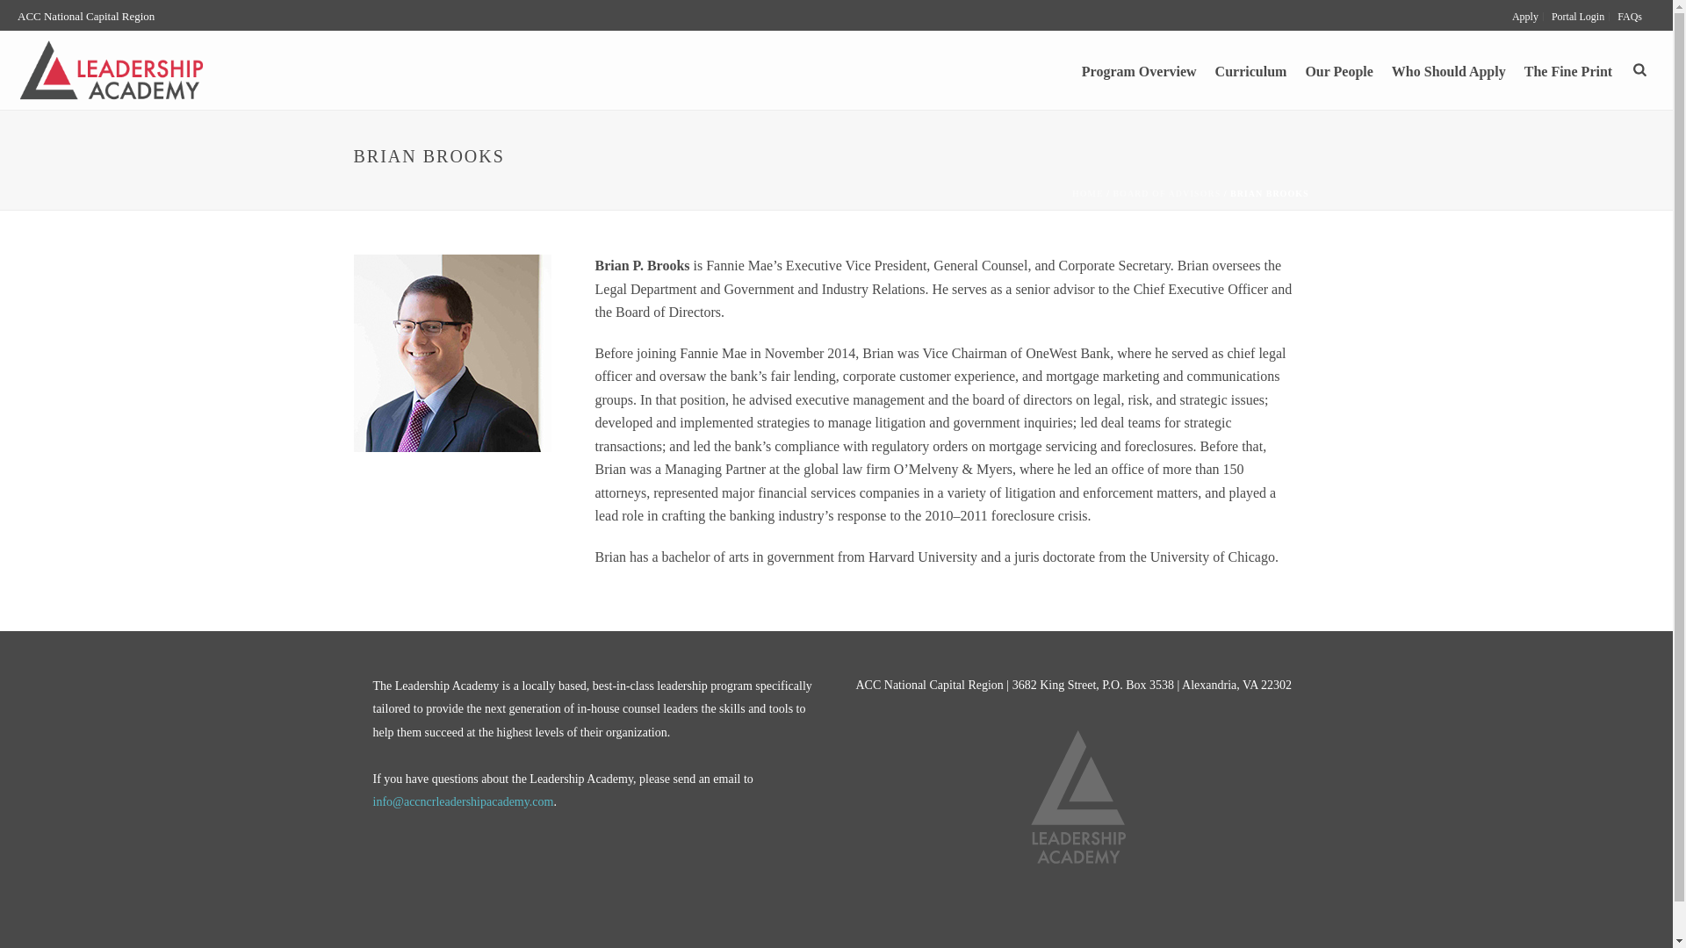 The width and height of the screenshot is (1686, 948). I want to click on The Fine Print, so click(1568, 70).